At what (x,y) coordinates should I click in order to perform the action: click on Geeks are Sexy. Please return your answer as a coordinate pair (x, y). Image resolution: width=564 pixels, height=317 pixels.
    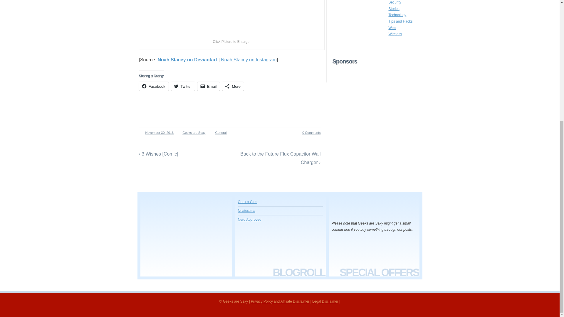
    Looking at the image, I should click on (192, 133).